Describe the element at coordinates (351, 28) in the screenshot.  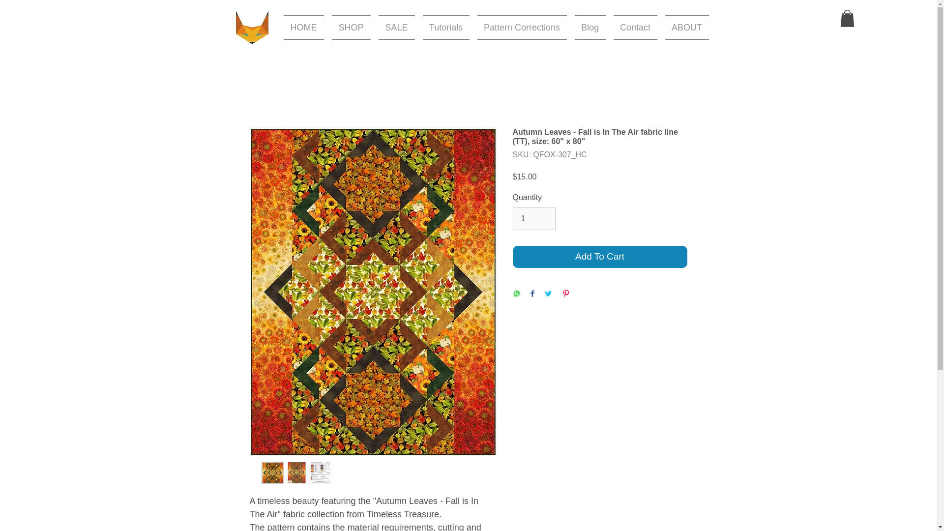
I see `SHOP` at that location.